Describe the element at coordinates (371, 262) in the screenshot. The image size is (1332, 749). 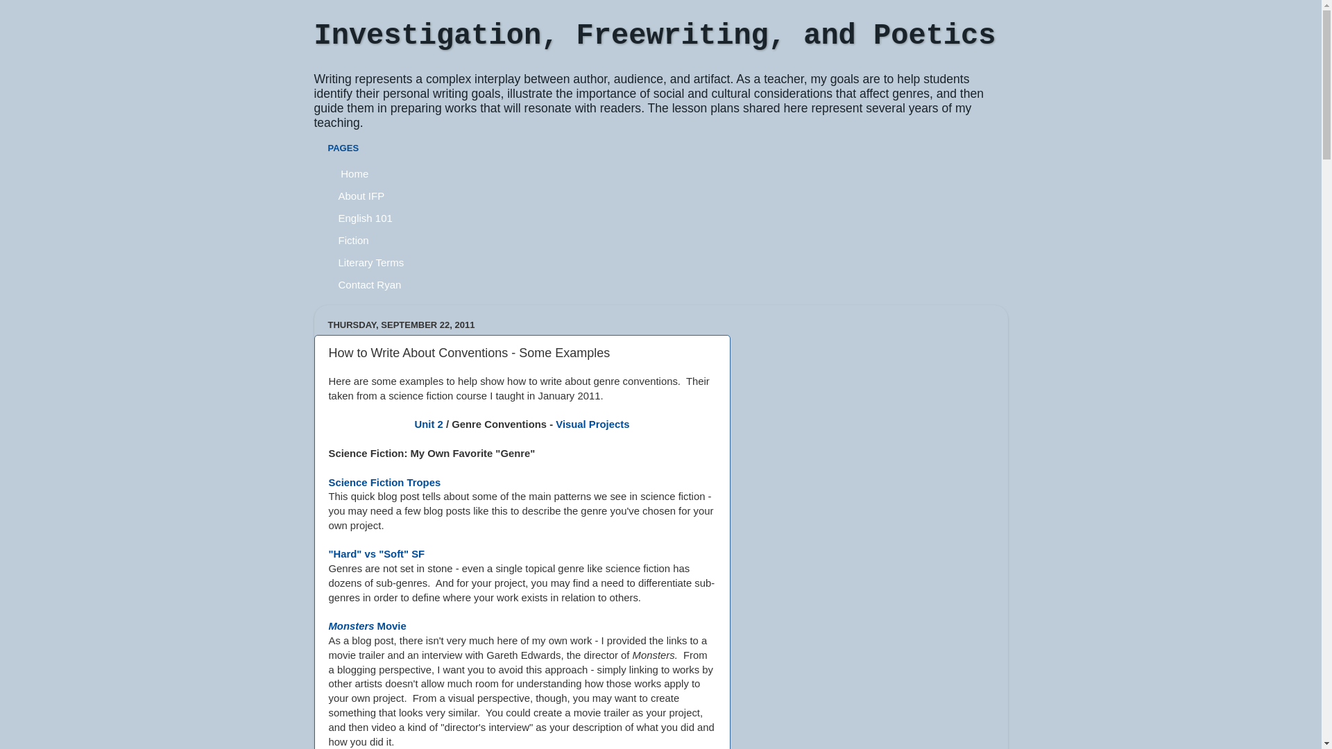
I see `Literary Terms` at that location.